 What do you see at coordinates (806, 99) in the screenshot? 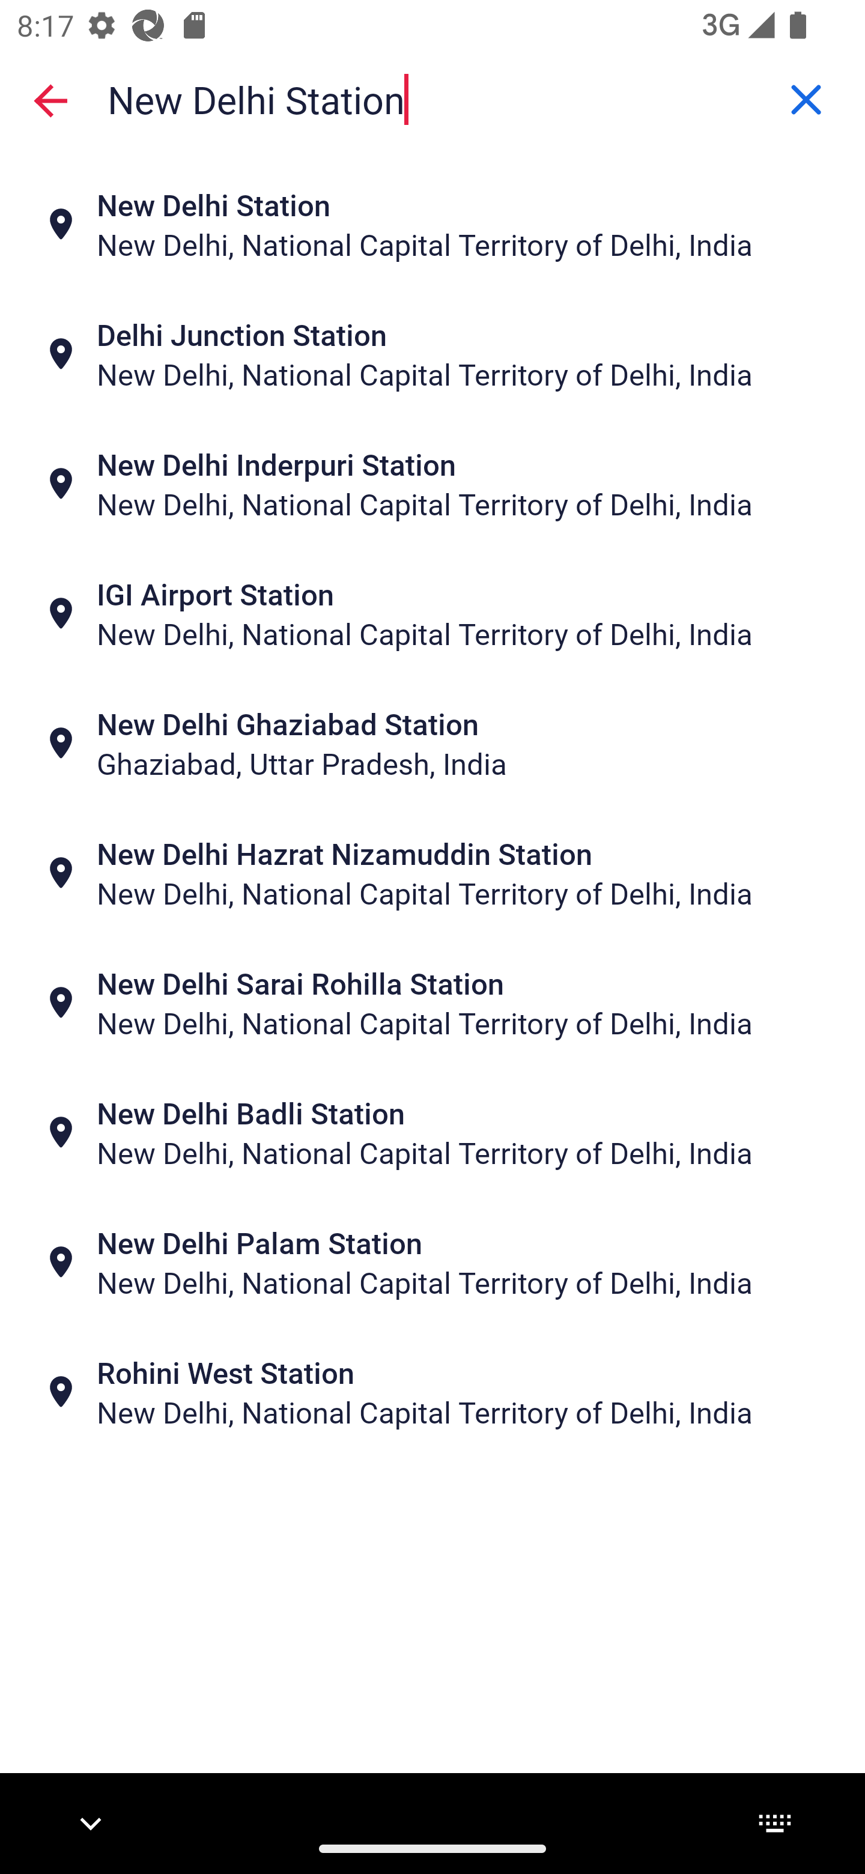
I see `Clear Drop-off` at bounding box center [806, 99].